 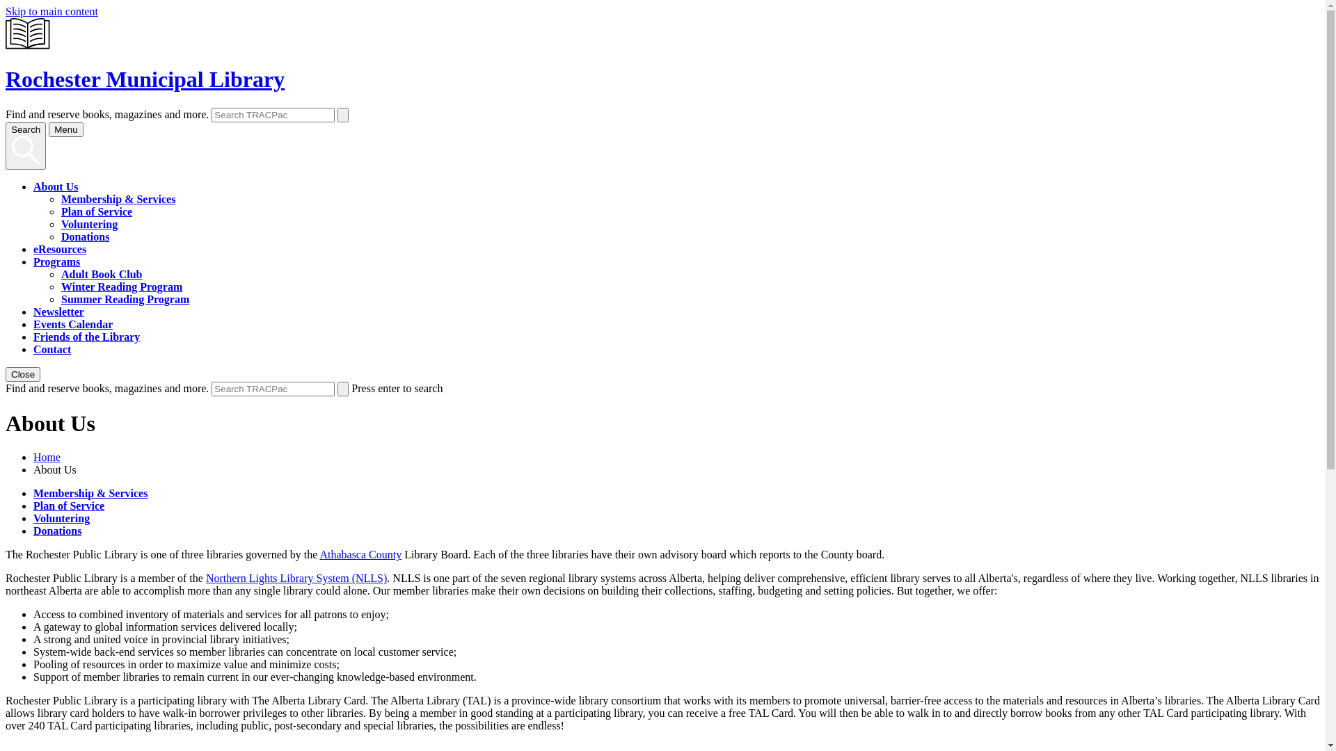 I want to click on Programs, so click(x=57, y=261).